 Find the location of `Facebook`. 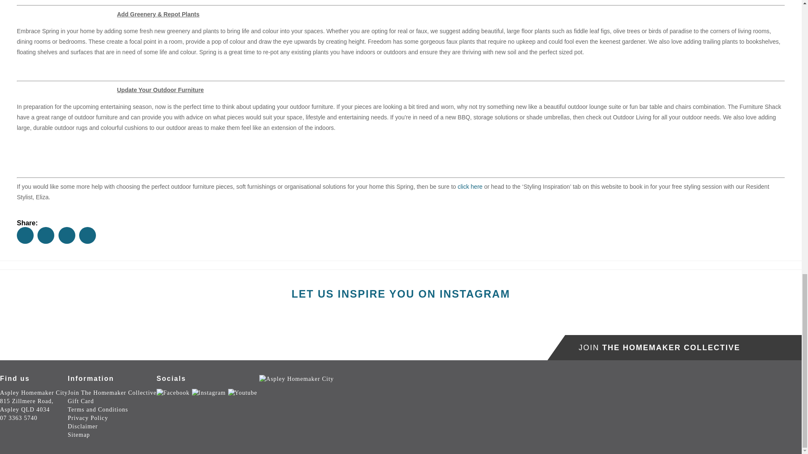

Facebook is located at coordinates (112, 393).